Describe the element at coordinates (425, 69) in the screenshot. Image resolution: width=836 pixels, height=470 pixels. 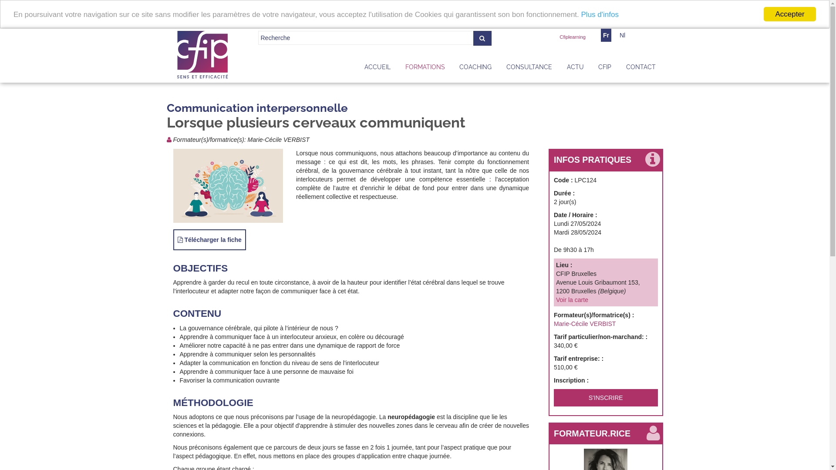
I see `FORMATIONS` at that location.